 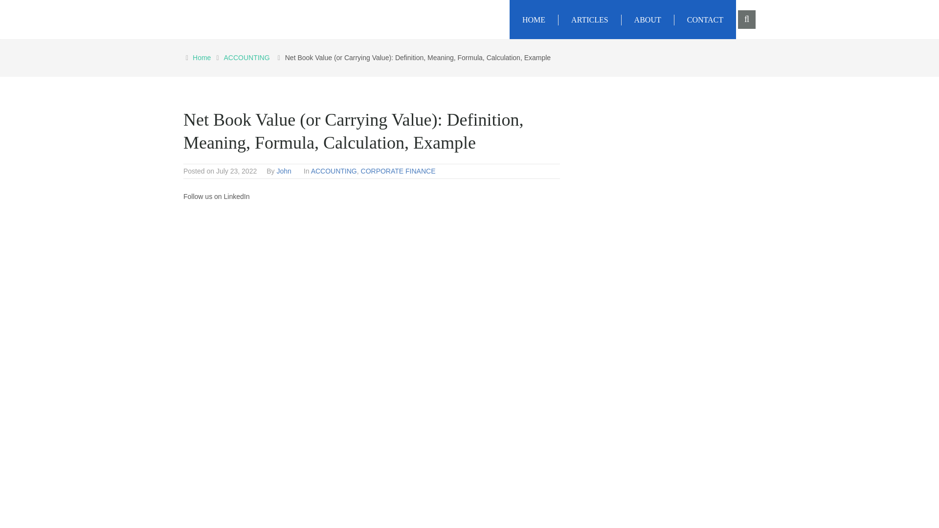 I want to click on Home, so click(x=203, y=58).